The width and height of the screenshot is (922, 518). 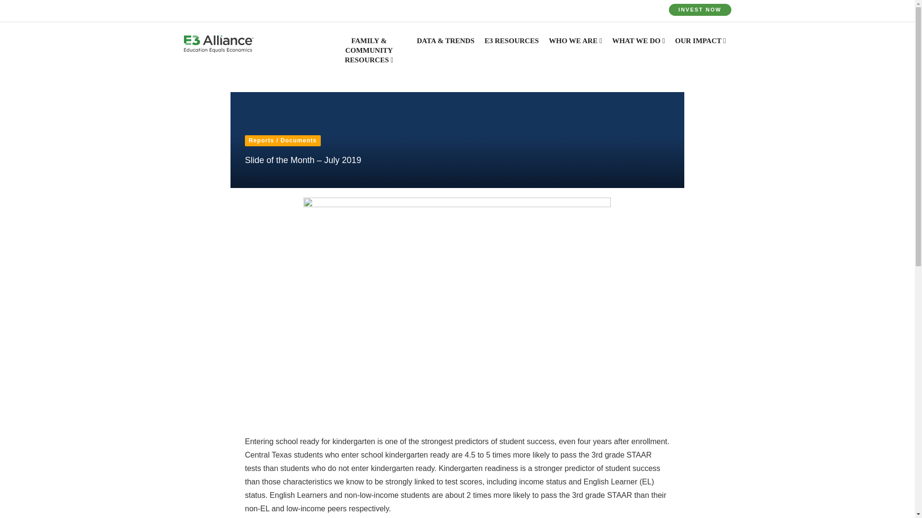 I want to click on INVEST NOW, so click(x=700, y=10).